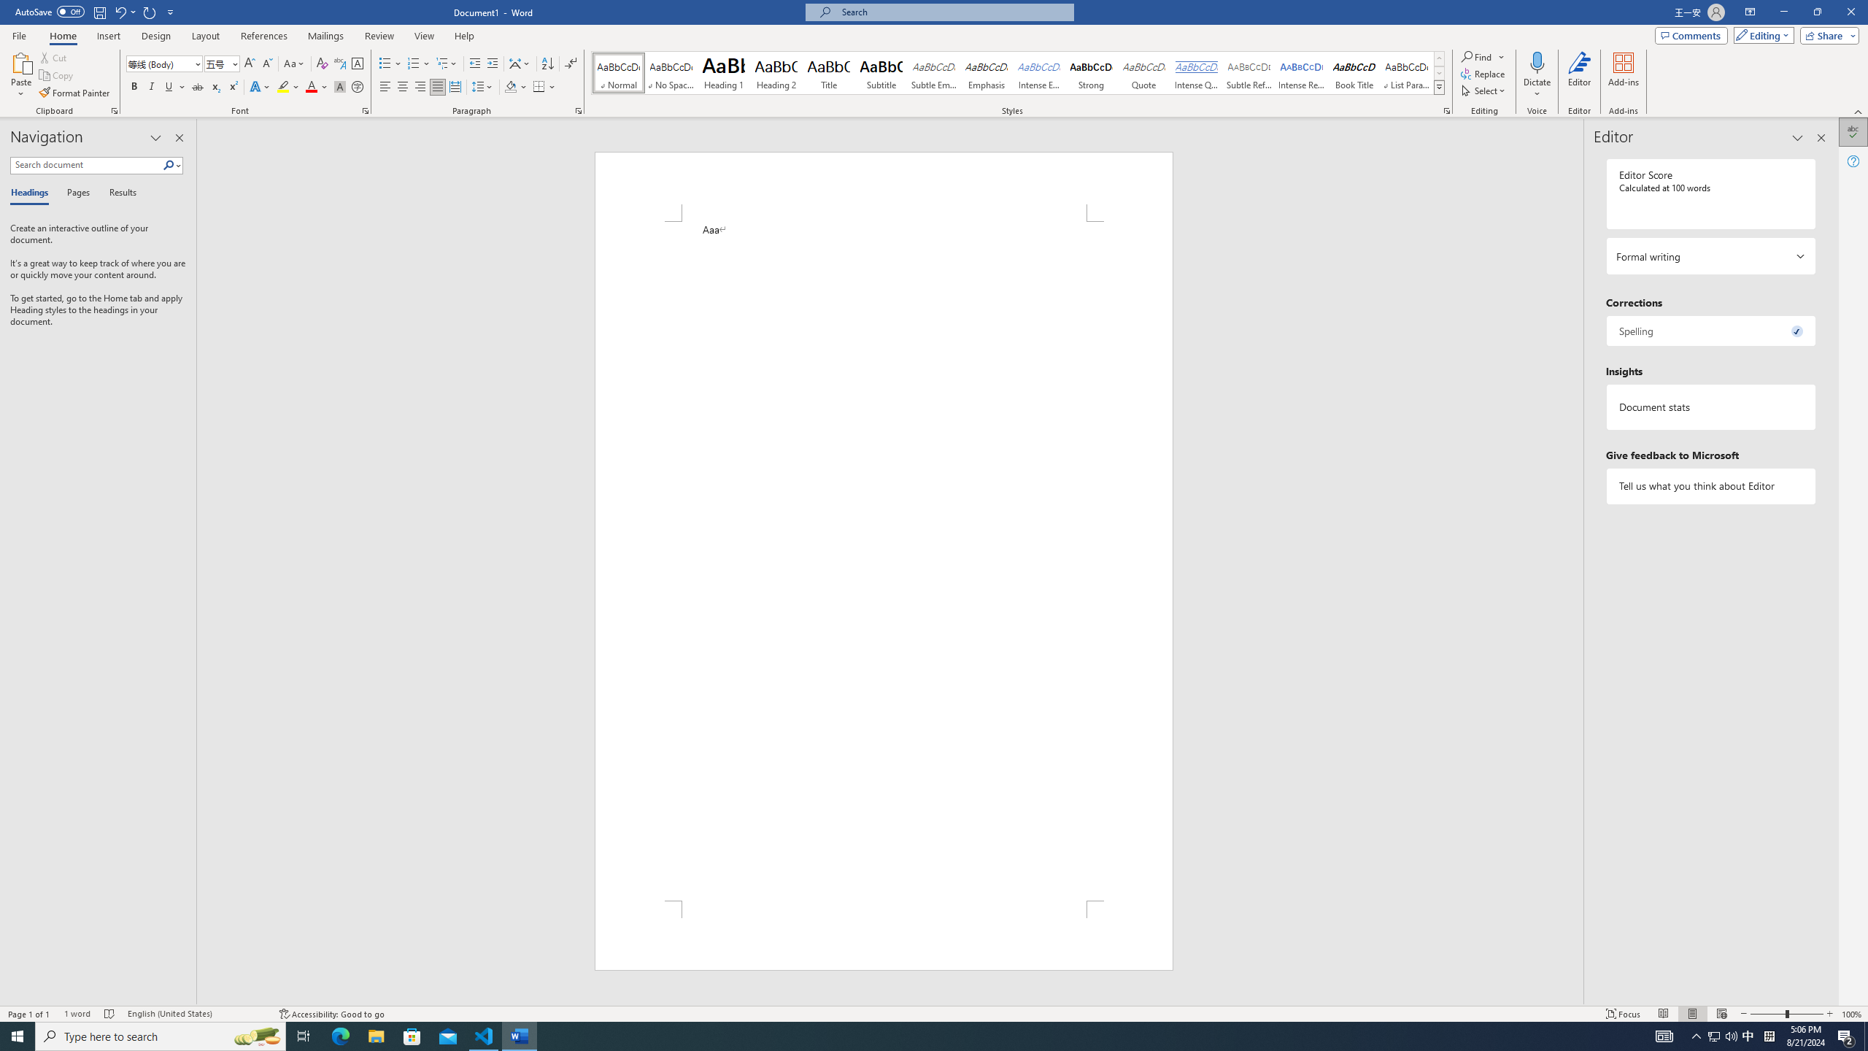  Describe the element at coordinates (724, 73) in the screenshot. I see `Heading 1` at that location.